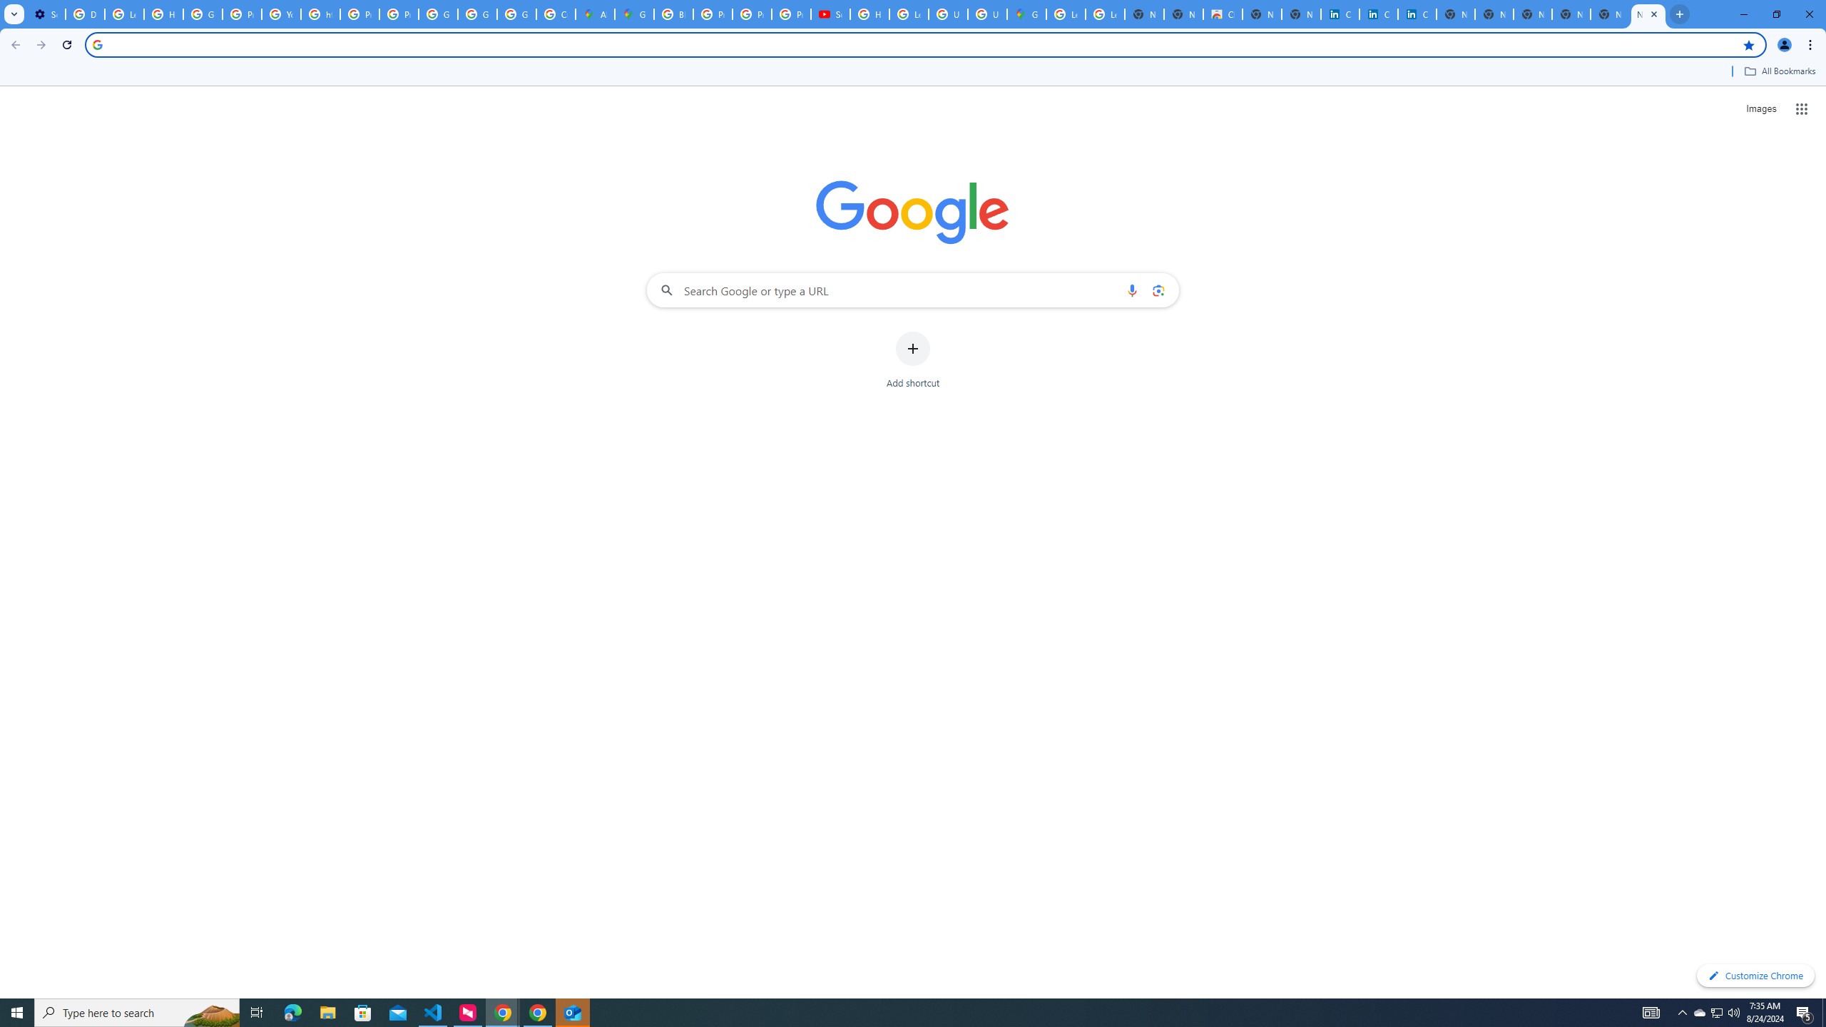 The width and height of the screenshot is (1826, 1027). I want to click on Blogger Policies and Guidelines - Transparency Center, so click(673, 14).